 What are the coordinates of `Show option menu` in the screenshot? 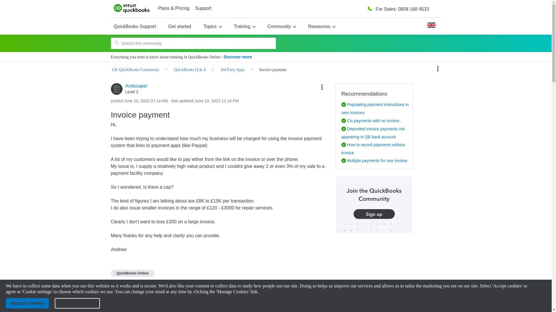 It's located at (438, 68).